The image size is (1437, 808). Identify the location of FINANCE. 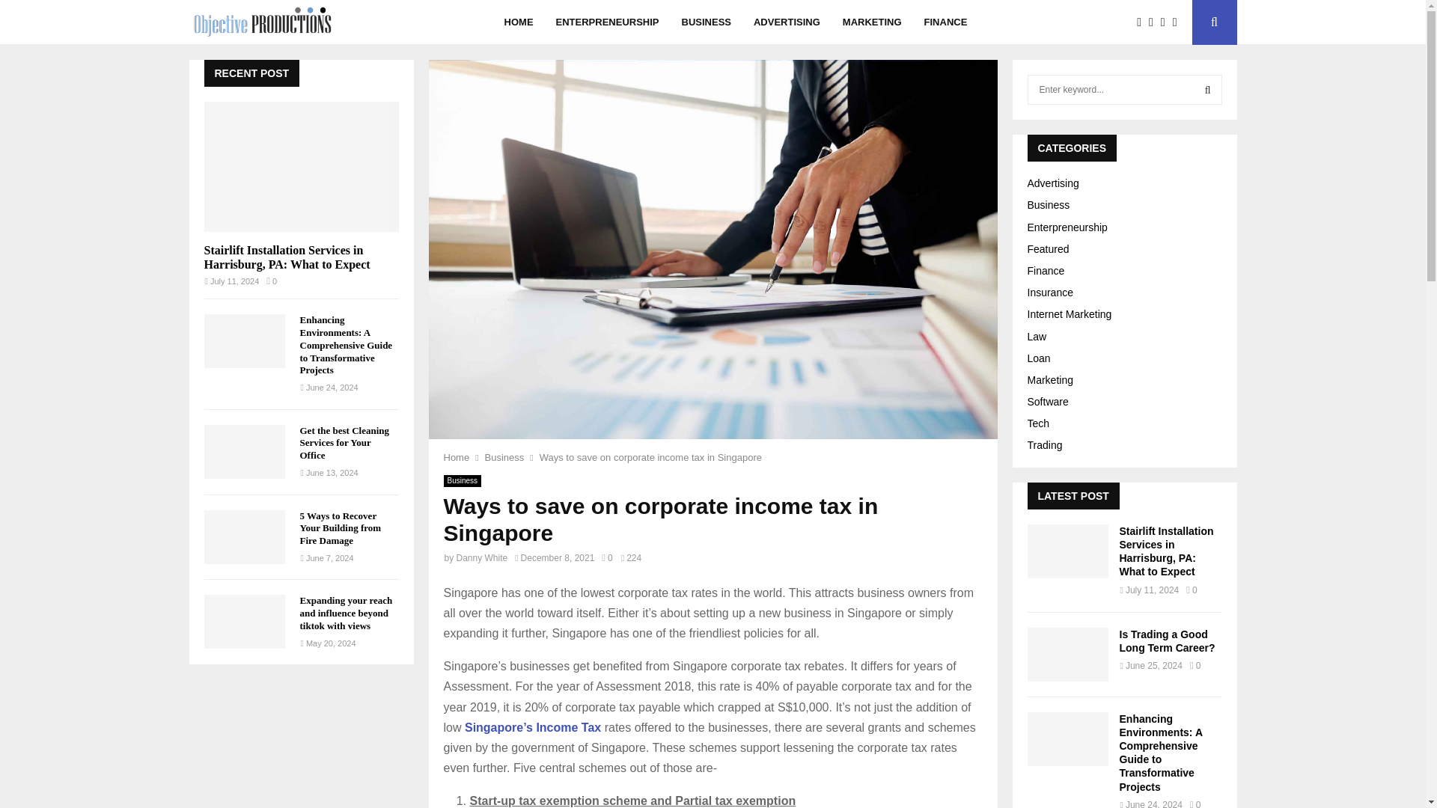
(945, 22).